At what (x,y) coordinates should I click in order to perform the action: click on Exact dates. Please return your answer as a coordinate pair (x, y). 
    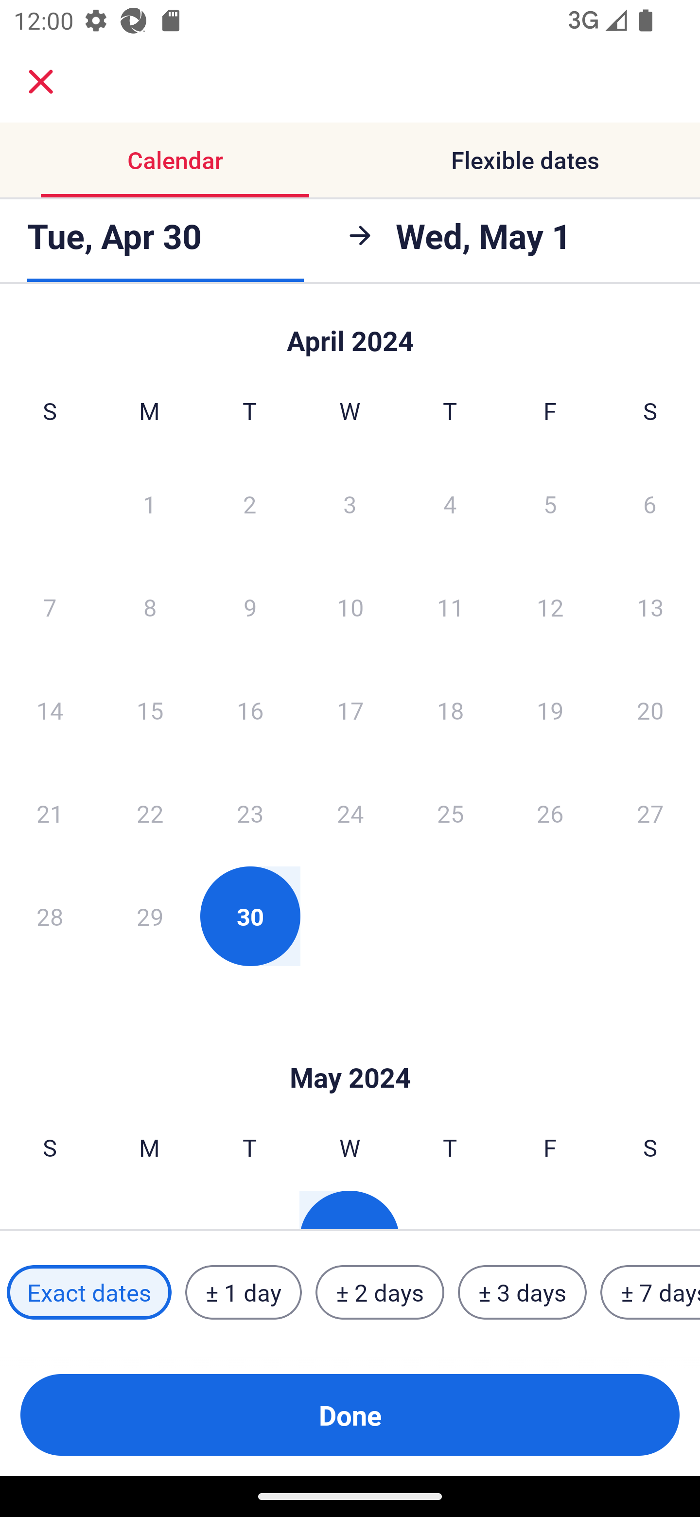
    Looking at the image, I should click on (89, 1292).